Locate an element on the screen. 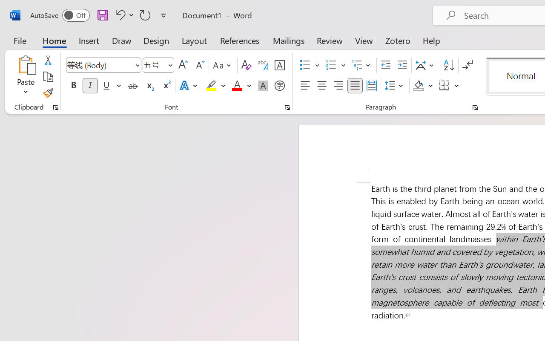 The image size is (545, 341). Font... is located at coordinates (287, 107).